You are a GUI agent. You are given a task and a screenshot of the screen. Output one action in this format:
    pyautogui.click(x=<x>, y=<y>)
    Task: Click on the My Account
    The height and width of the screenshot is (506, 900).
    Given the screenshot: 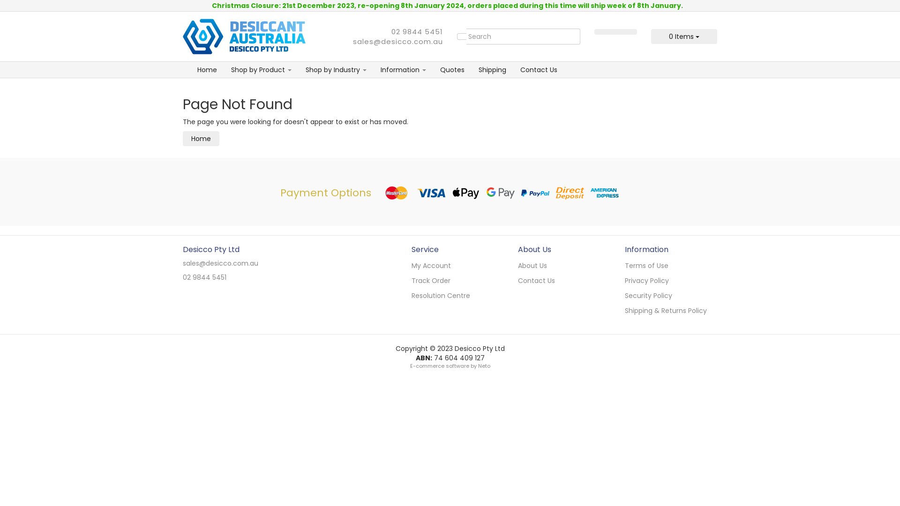 What is the action you would take?
    pyautogui.click(x=454, y=266)
    